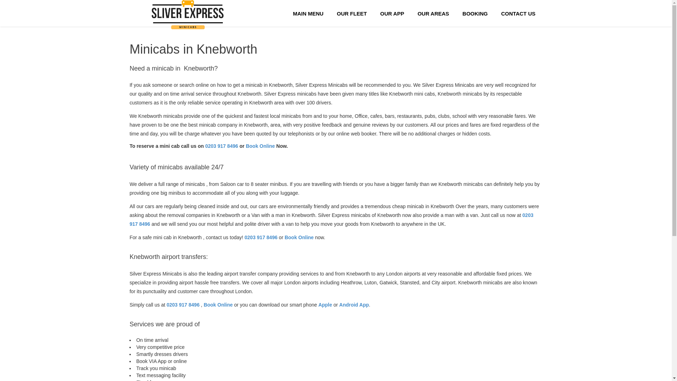 The width and height of the screenshot is (677, 381). What do you see at coordinates (218, 305) in the screenshot?
I see `Book Online` at bounding box center [218, 305].